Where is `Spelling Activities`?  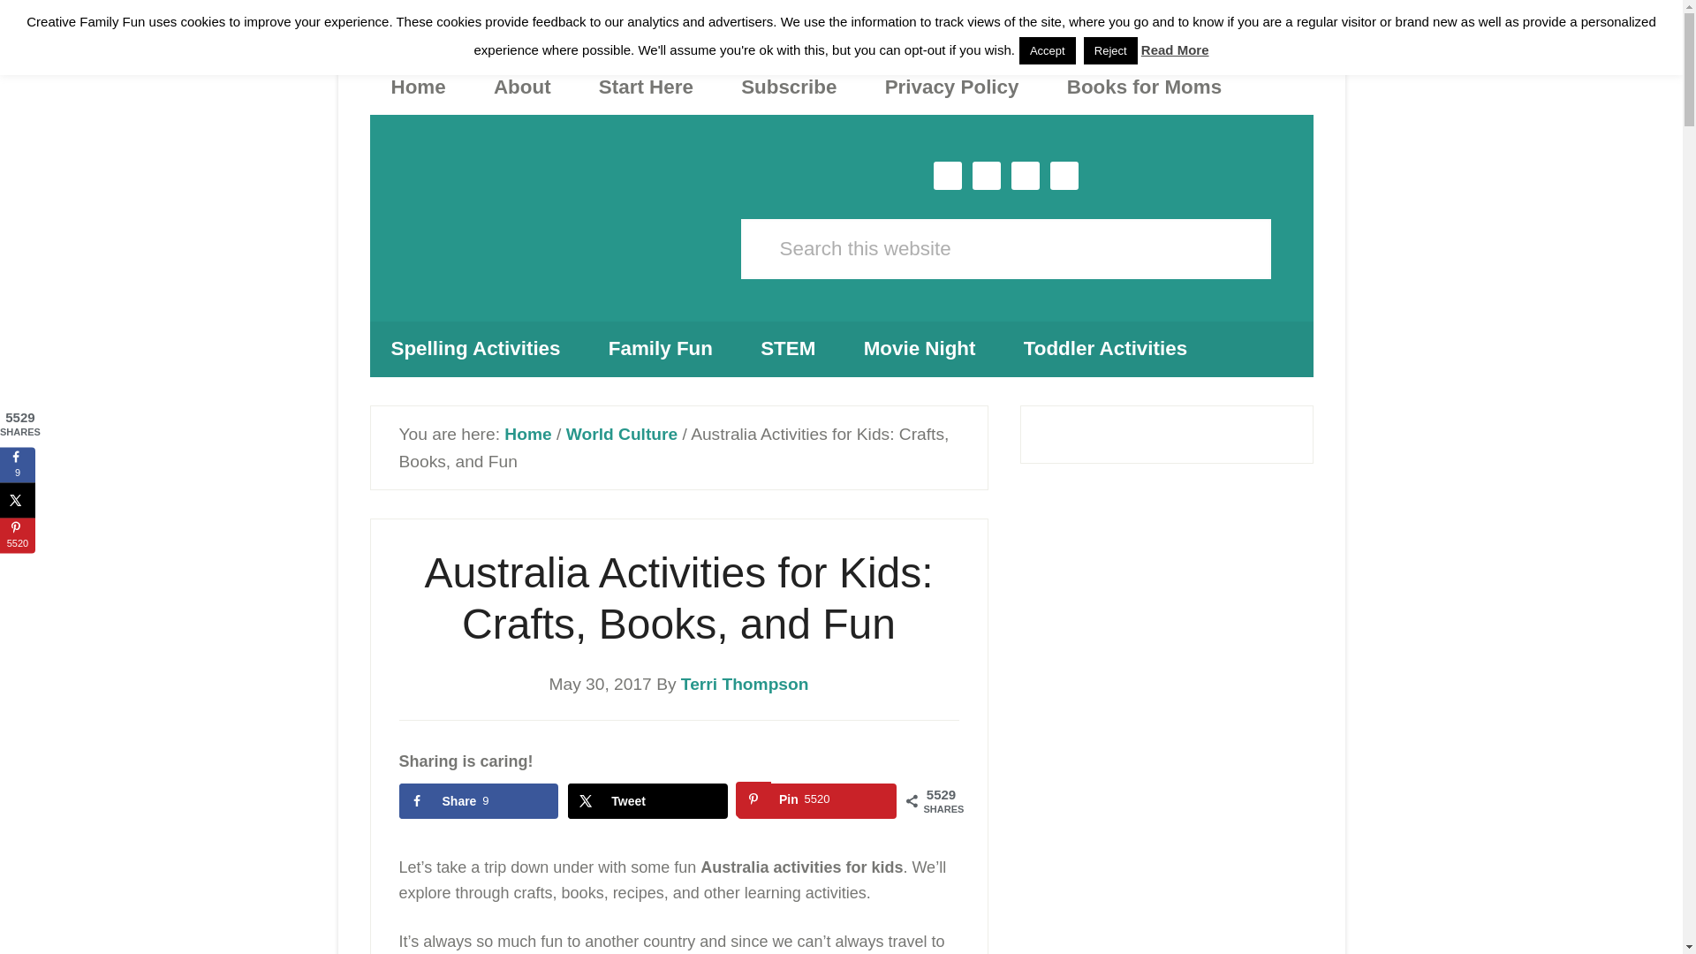 Spelling Activities is located at coordinates (553, 206).